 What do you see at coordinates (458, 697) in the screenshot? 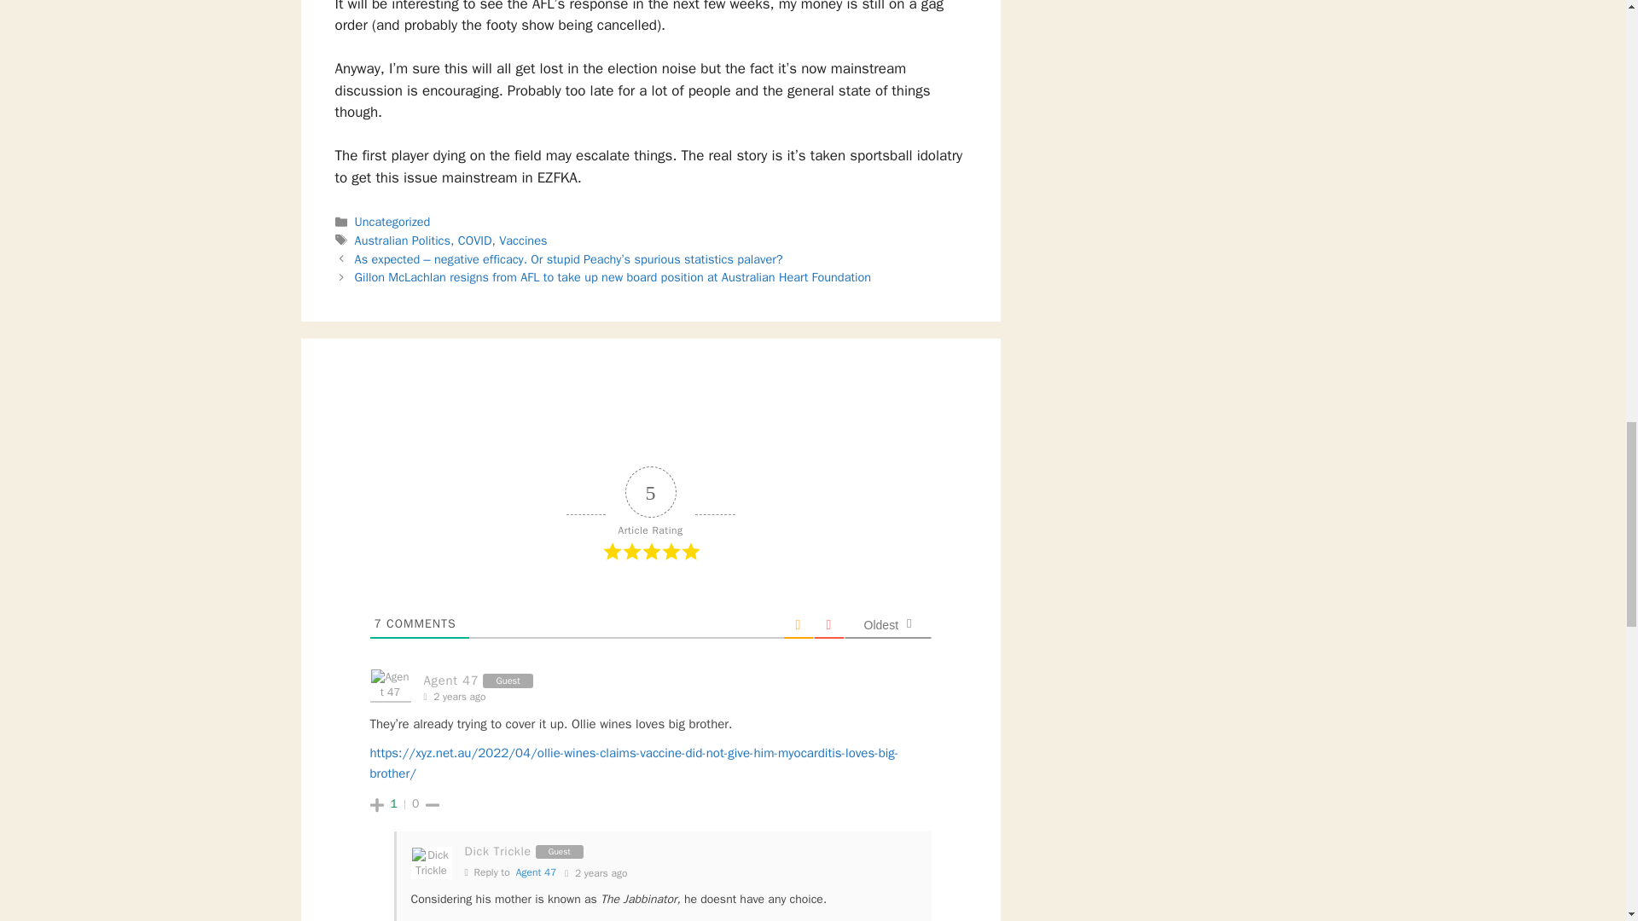
I see `April 12, 2022 10:44 am` at bounding box center [458, 697].